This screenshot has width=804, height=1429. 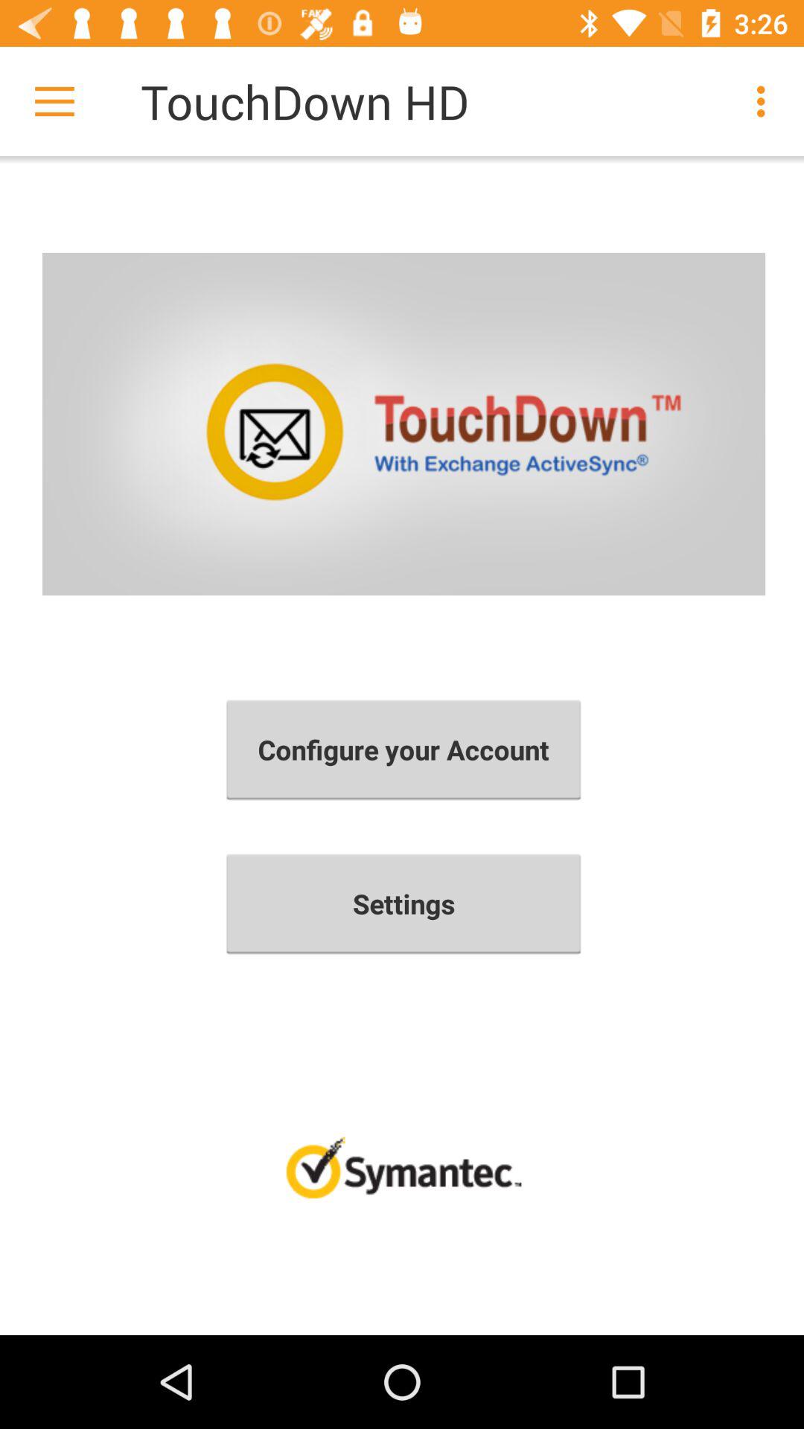 I want to click on select icon at the top left corner, so click(x=54, y=101).